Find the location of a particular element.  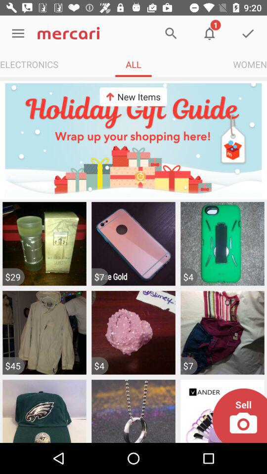

tap app below the electronics icon is located at coordinates (133, 140).